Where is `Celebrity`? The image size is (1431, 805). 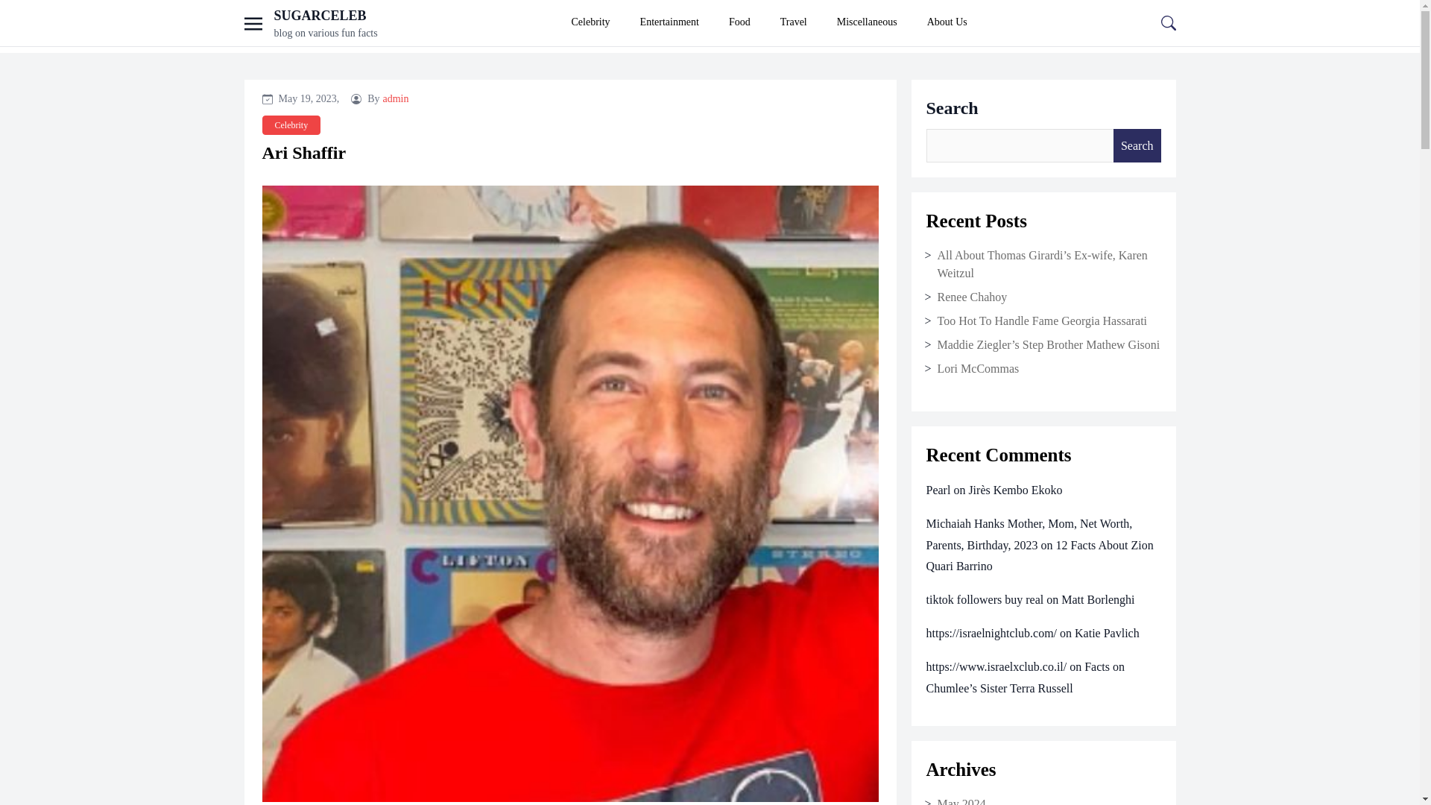
Celebrity is located at coordinates (291, 125).